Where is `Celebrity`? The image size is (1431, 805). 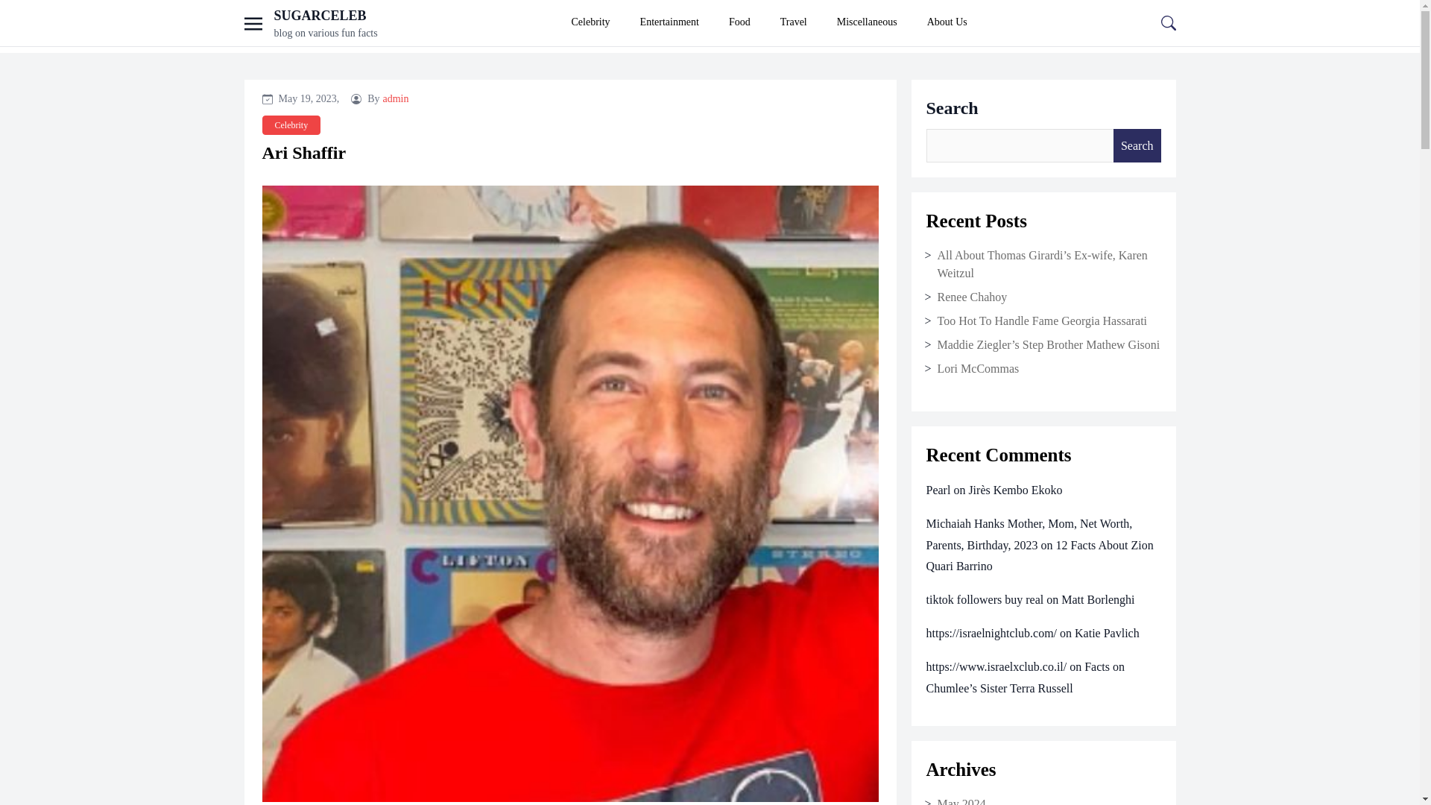
Celebrity is located at coordinates (291, 125).